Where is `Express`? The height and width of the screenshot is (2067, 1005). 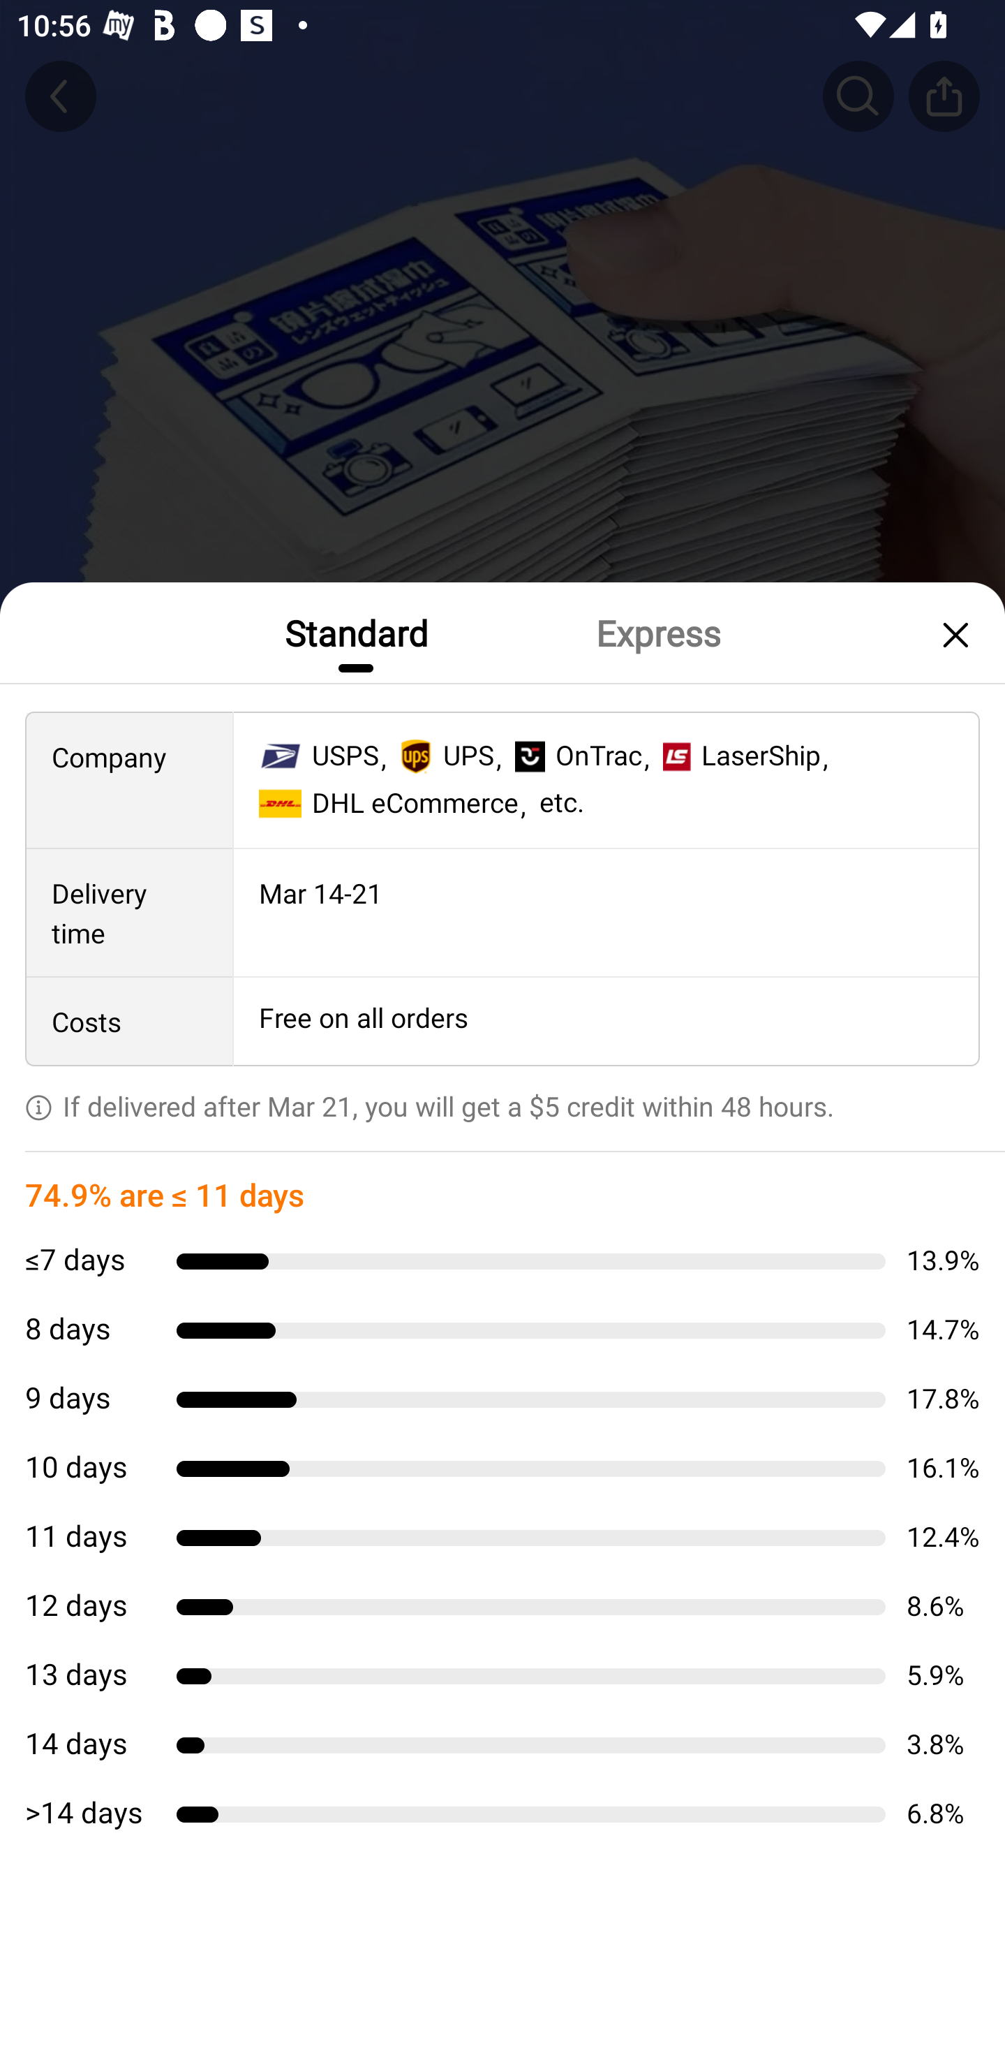 Express is located at coordinates (657, 632).